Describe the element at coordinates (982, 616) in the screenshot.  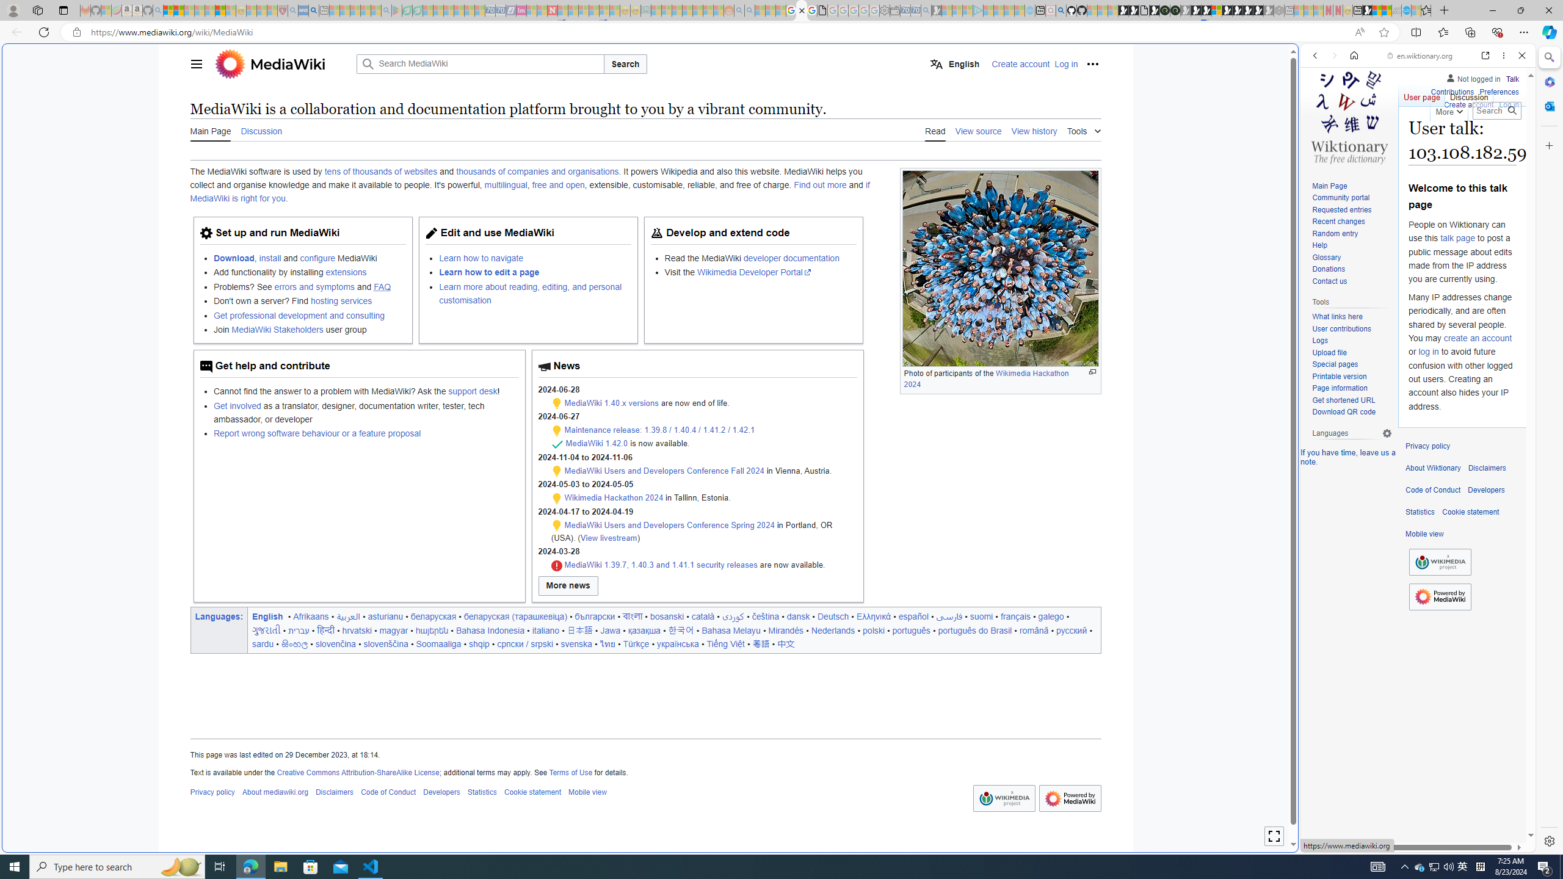
I see `suomi` at that location.